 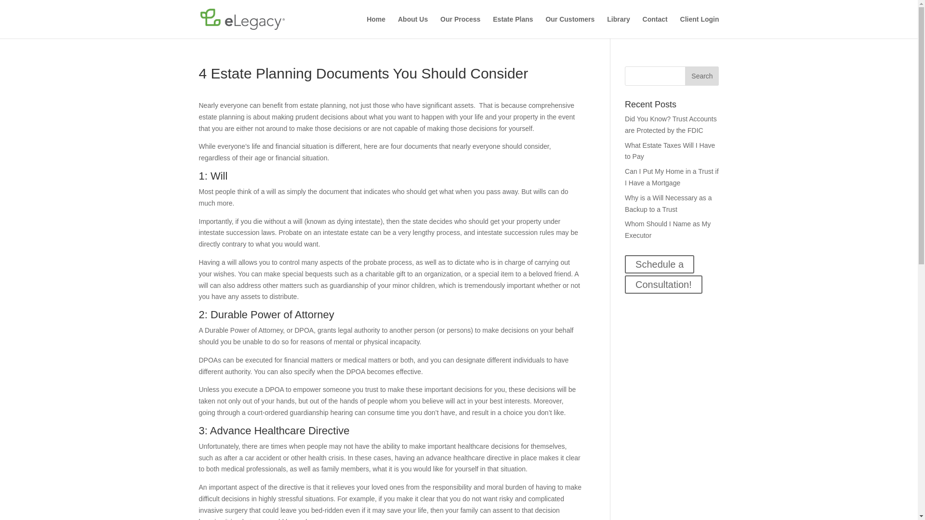 What do you see at coordinates (670, 151) in the screenshot?
I see `What Estate Taxes Will I Have to Pay` at bounding box center [670, 151].